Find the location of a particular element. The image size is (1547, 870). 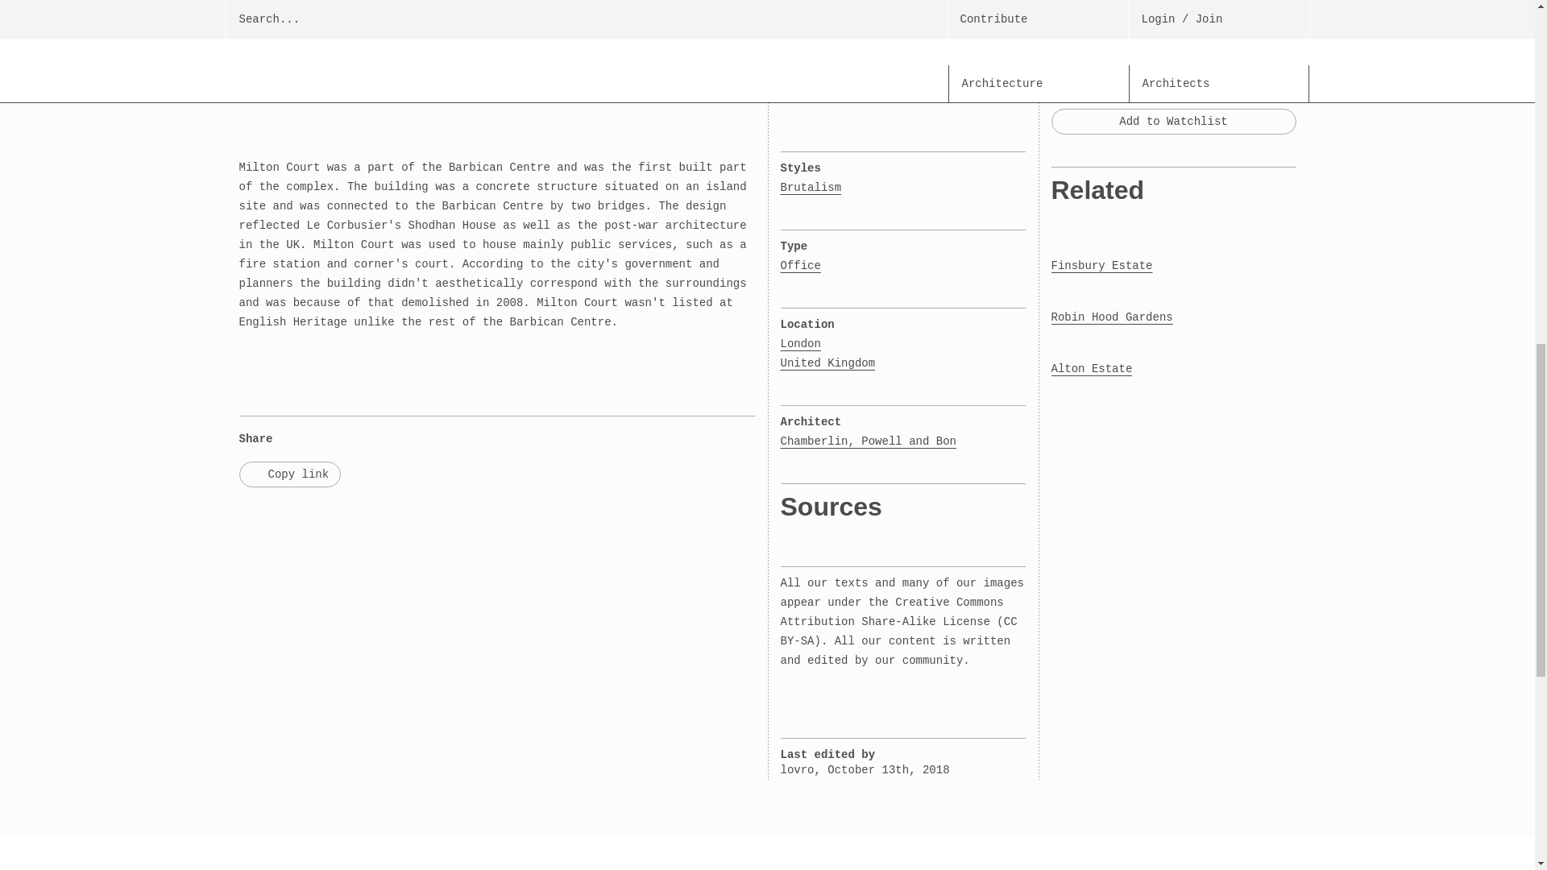

1 of 1 is located at coordinates (274, 21).